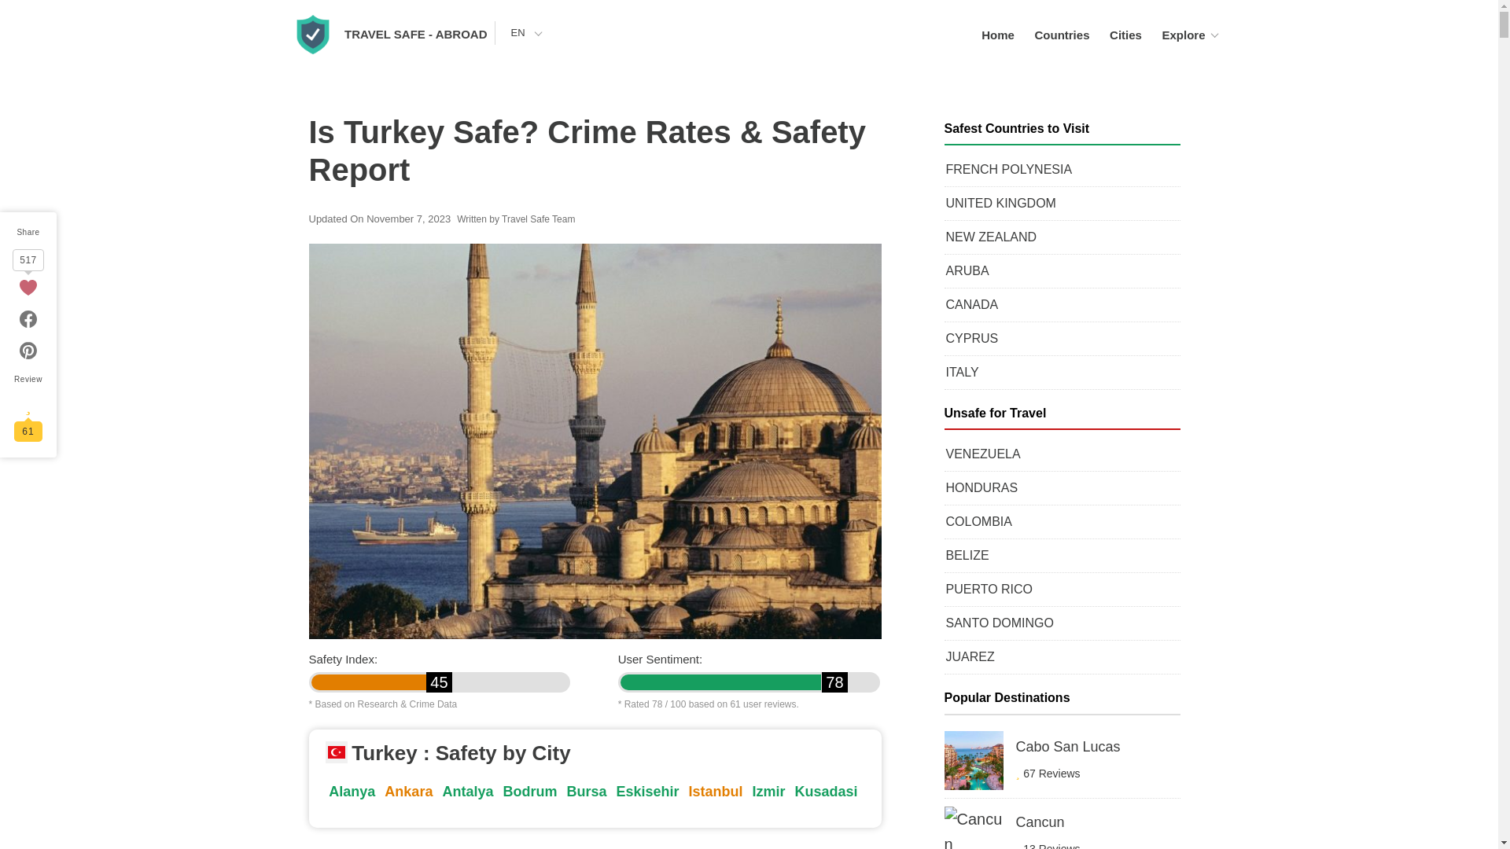 This screenshot has width=1510, height=849. Describe the element at coordinates (1062, 35) in the screenshot. I see `Countries` at that location.